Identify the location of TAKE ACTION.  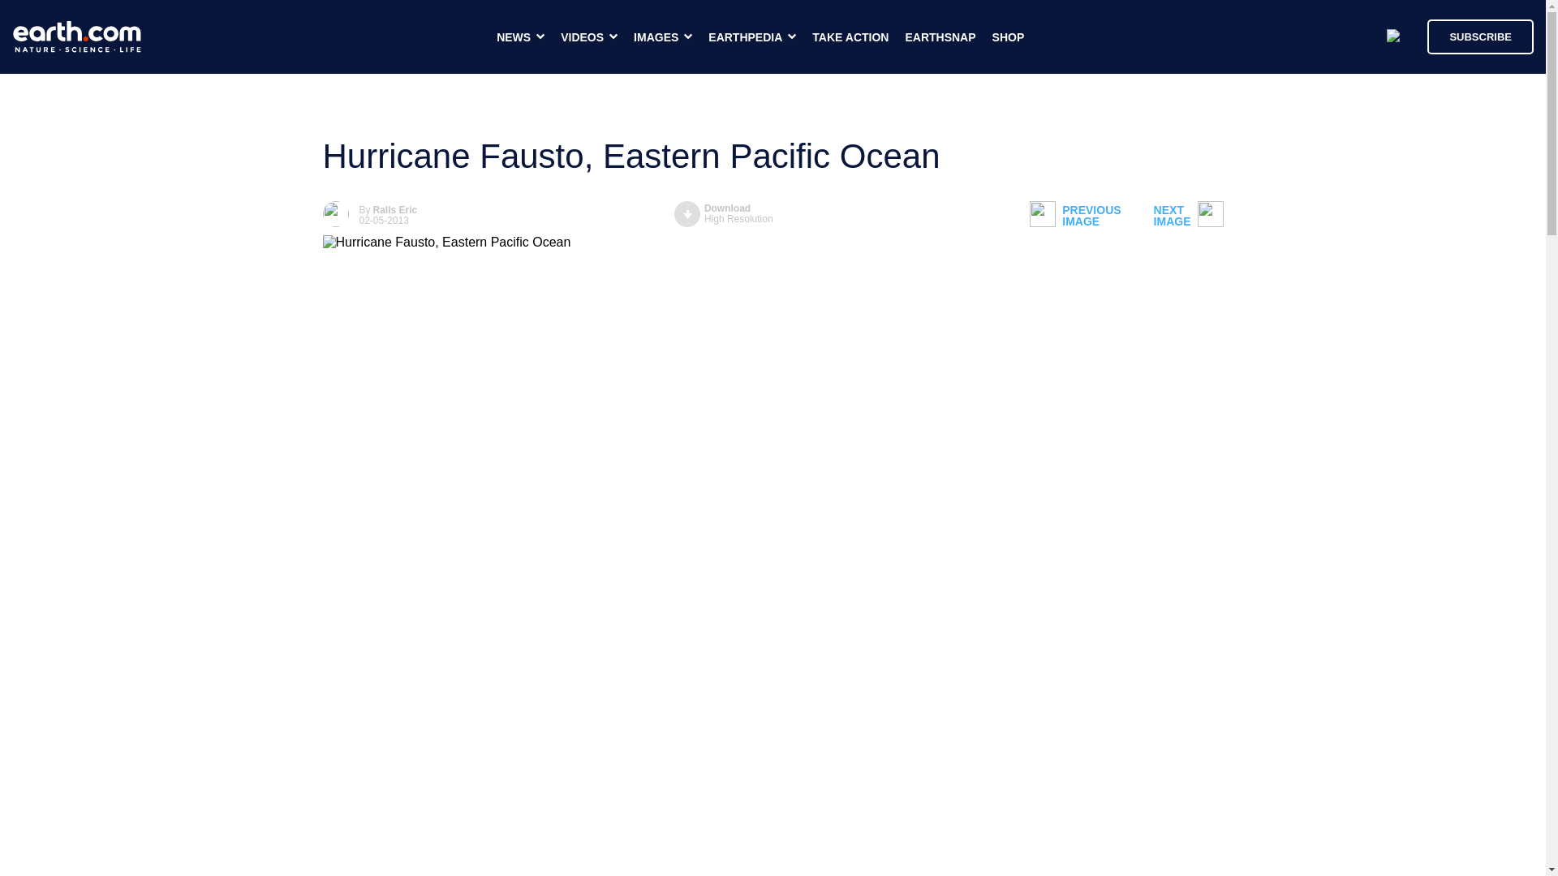
(1480, 36).